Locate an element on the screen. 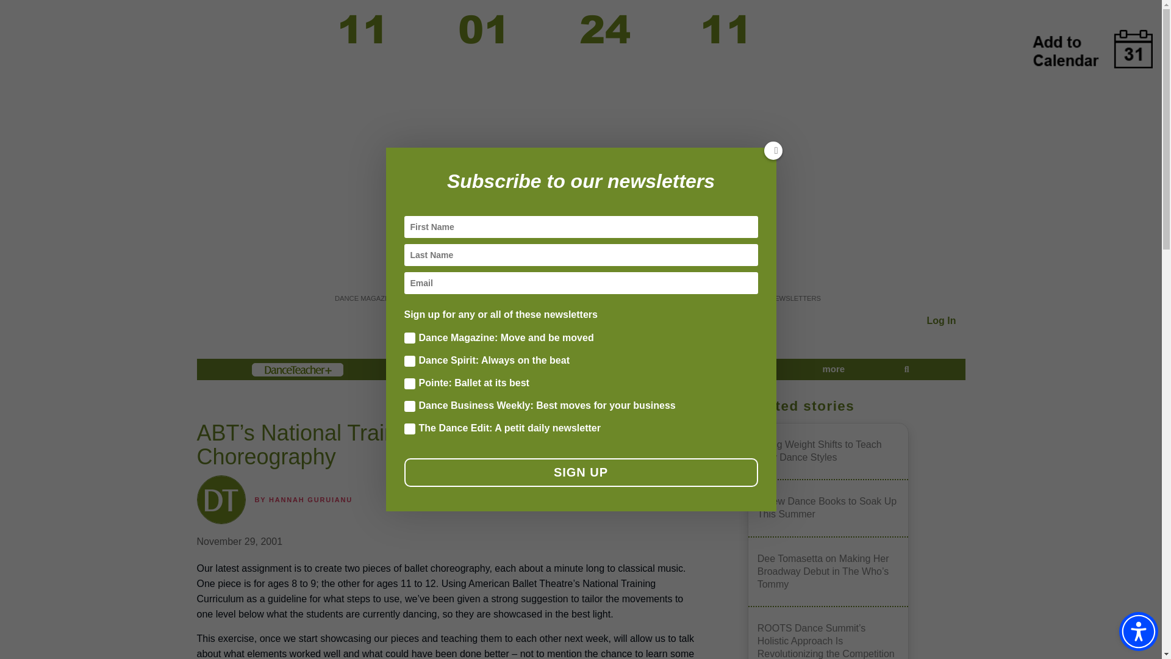  news is located at coordinates (627, 369).